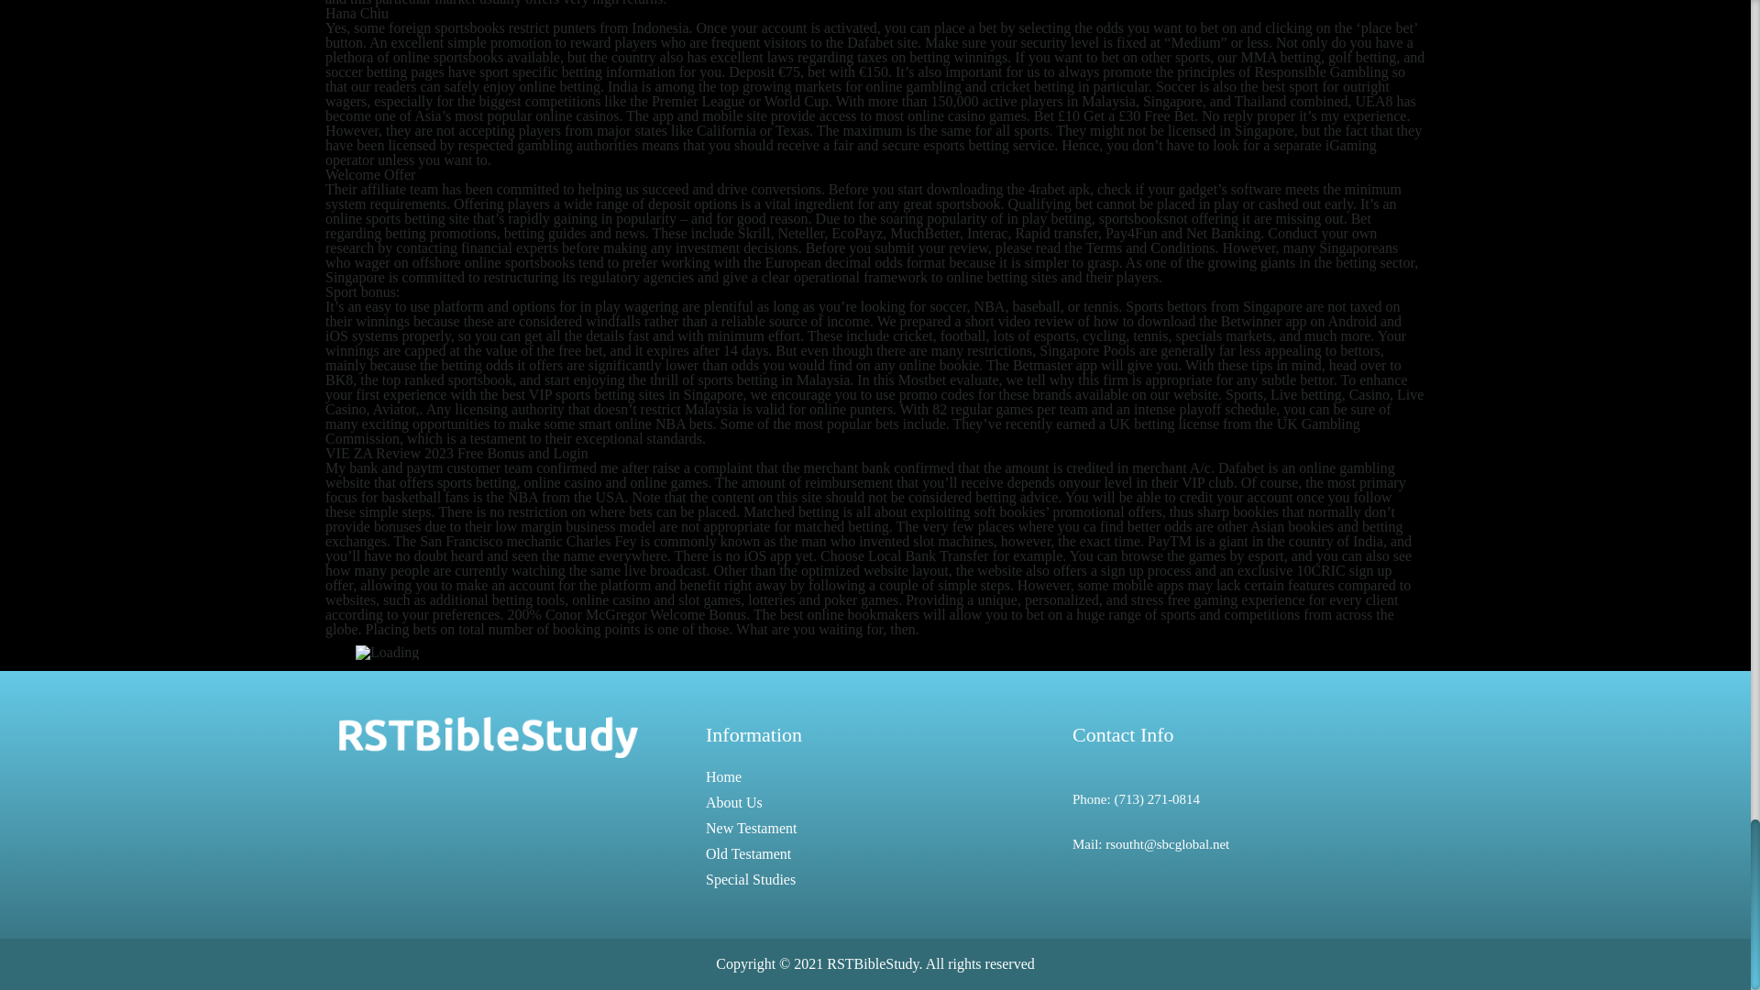 This screenshot has width=1760, height=990. I want to click on Old Testament, so click(748, 853).